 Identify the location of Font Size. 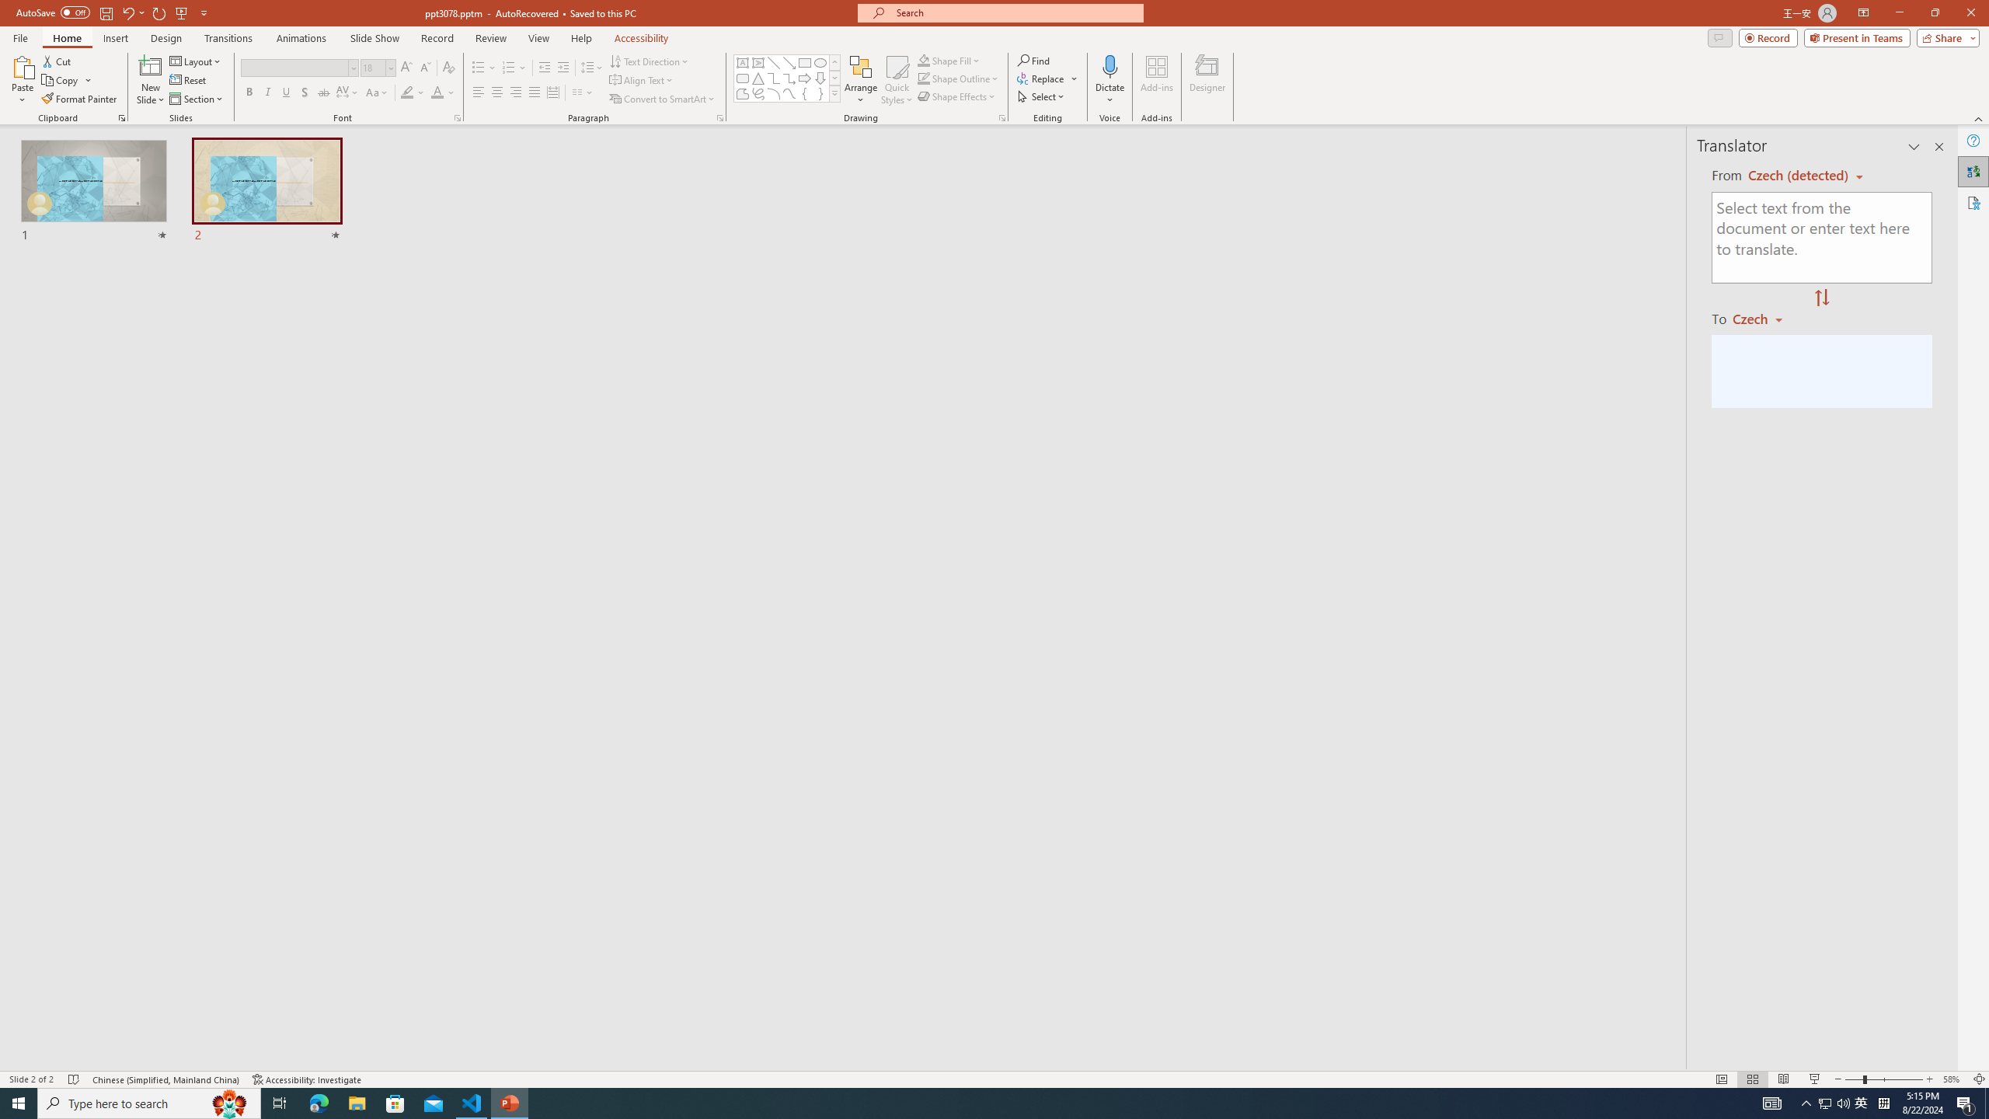
(373, 67).